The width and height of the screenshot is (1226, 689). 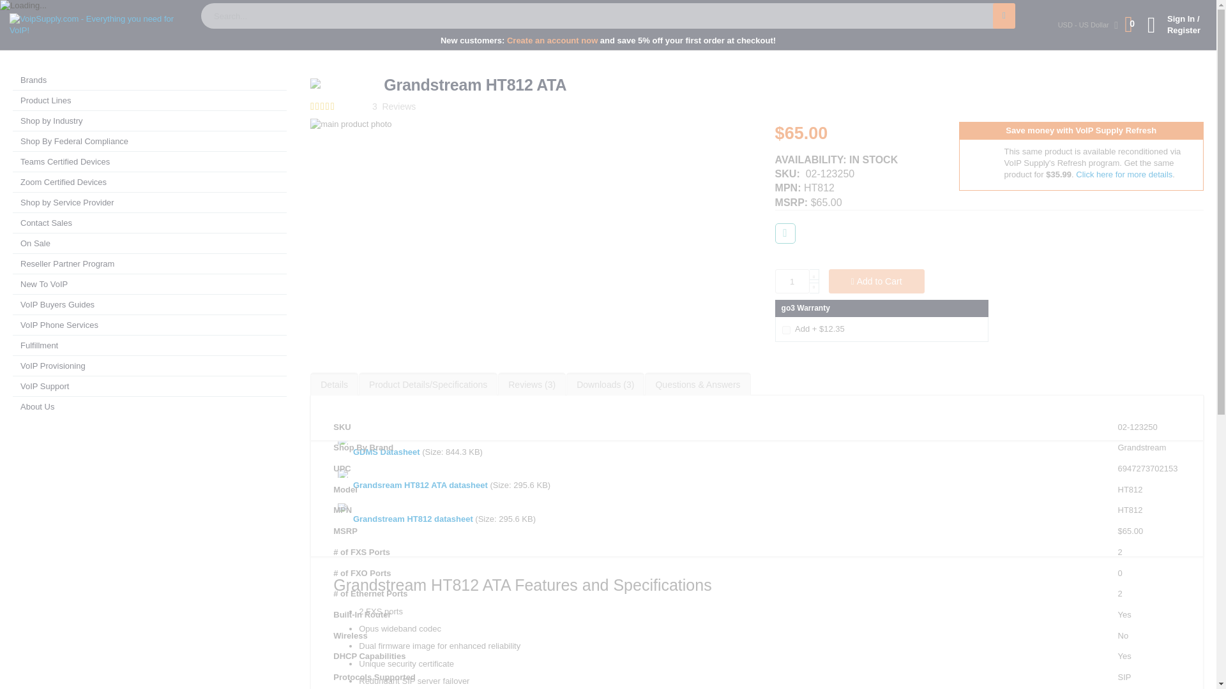 I want to click on Grandstream Adapters, so click(x=282, y=34).